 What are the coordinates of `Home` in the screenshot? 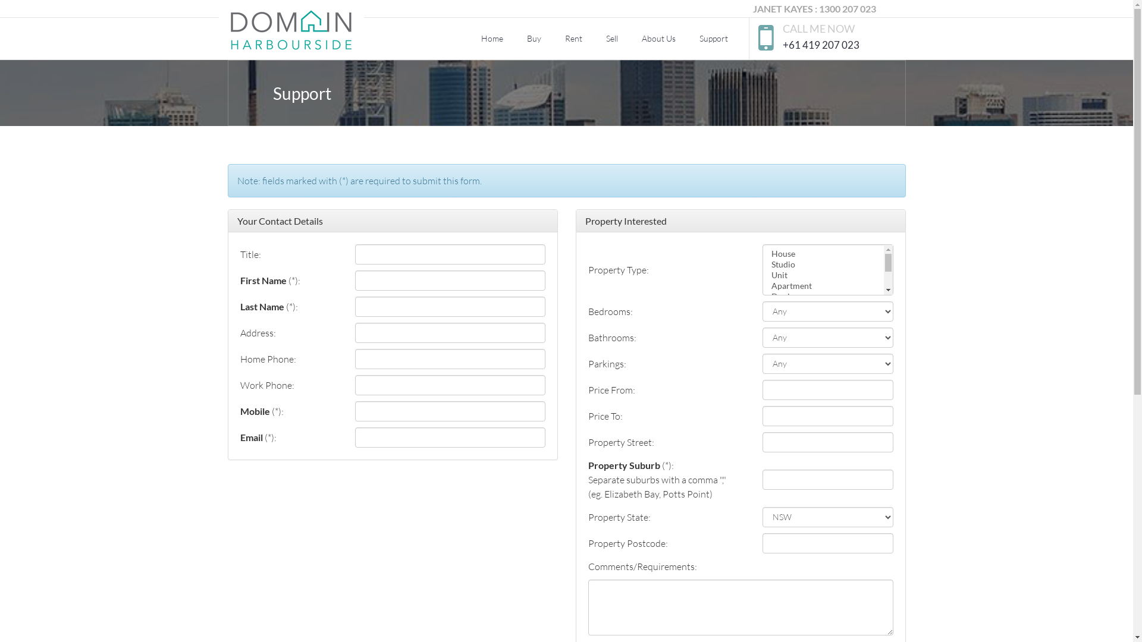 It's located at (491, 39).